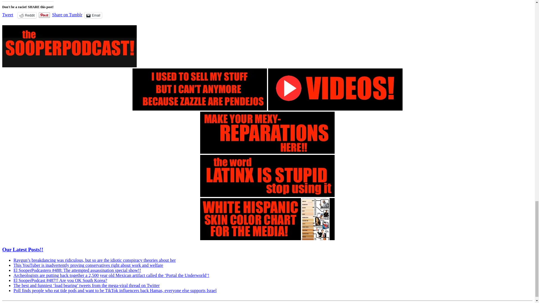 This screenshot has height=303, width=539. I want to click on Click to share on Reddit, so click(27, 15).